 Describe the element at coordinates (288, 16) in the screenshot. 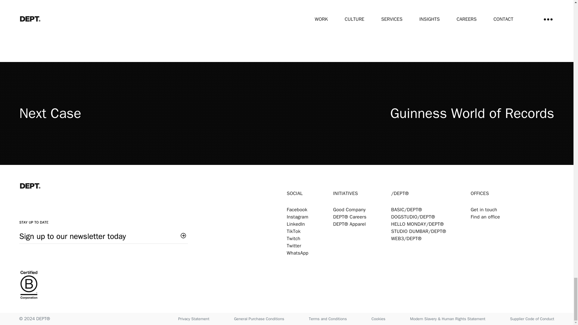

I see `SkyTeam` at that location.